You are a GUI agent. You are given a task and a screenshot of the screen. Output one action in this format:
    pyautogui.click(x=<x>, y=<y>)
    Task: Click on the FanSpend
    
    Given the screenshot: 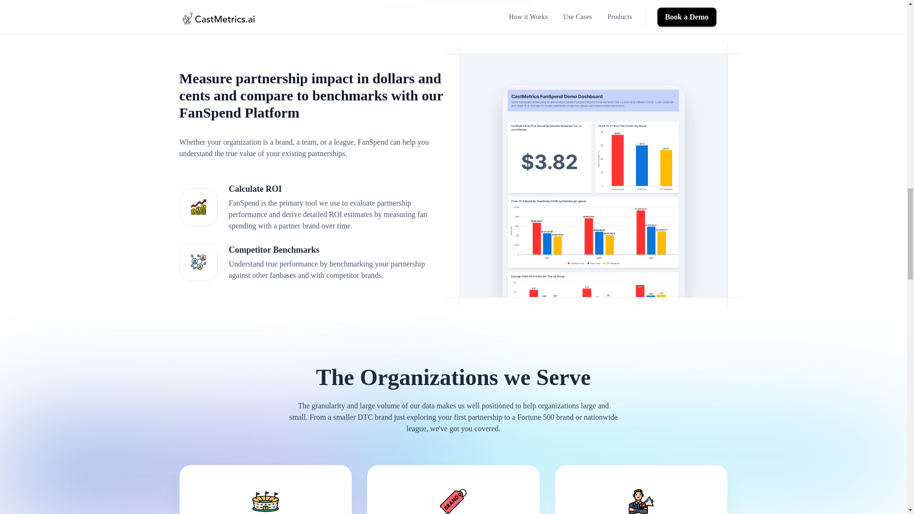 What is the action you would take?
    pyautogui.click(x=399, y=3)
    